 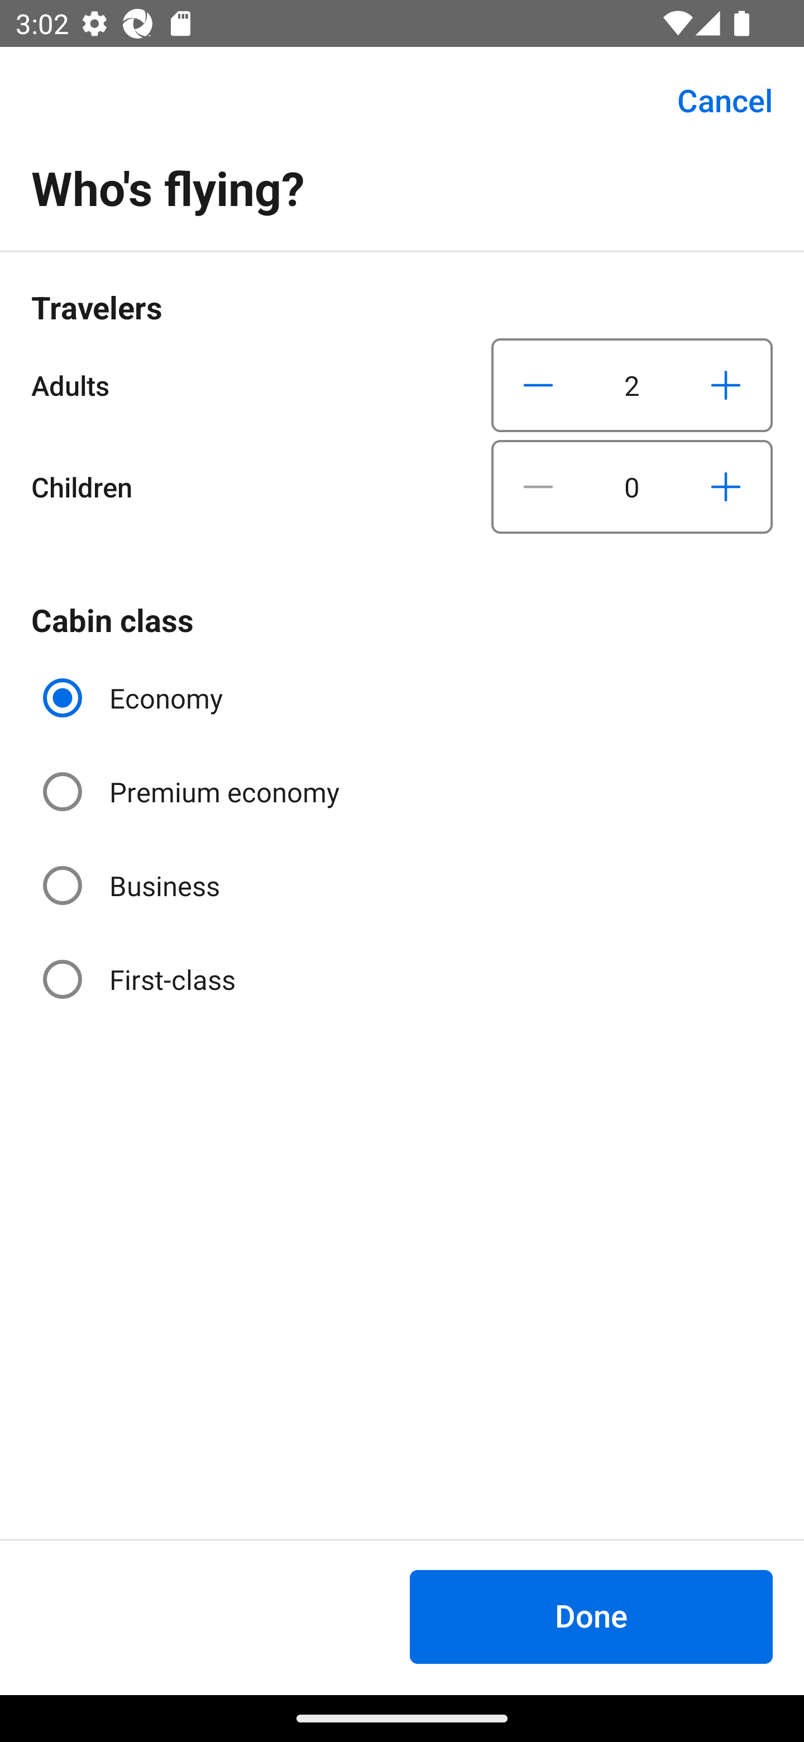 I want to click on Premium economy, so click(x=193, y=792).